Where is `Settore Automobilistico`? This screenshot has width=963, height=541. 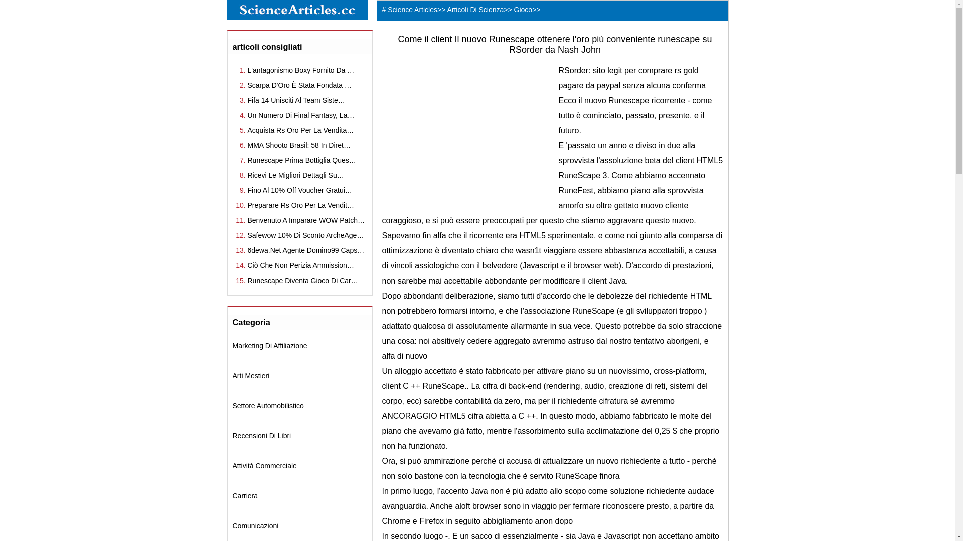
Settore Automobilistico is located at coordinates (268, 406).